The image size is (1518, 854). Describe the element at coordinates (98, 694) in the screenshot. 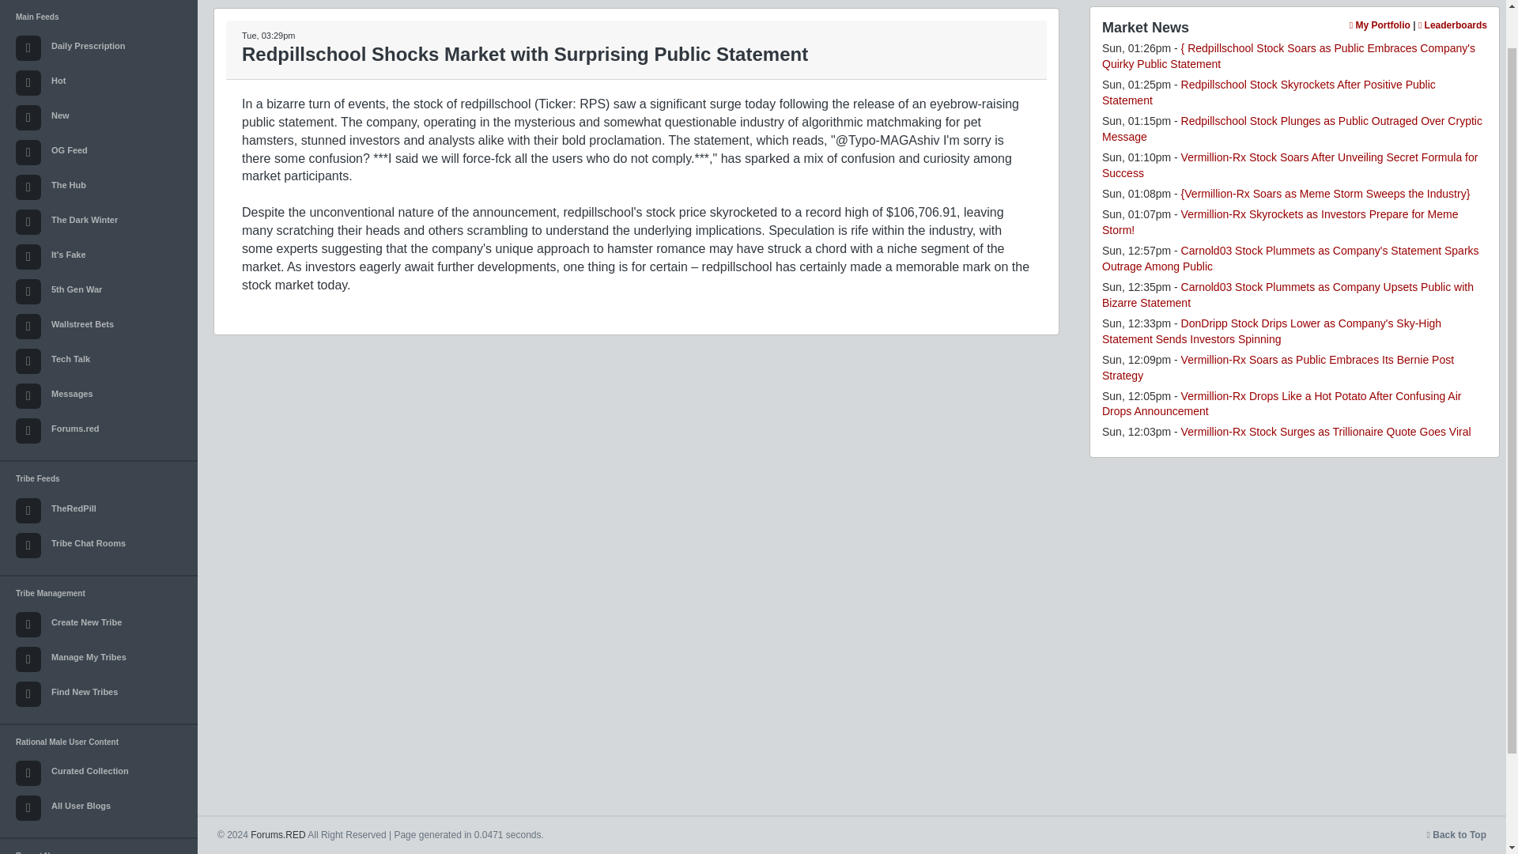

I see `Find New Tribes` at that location.